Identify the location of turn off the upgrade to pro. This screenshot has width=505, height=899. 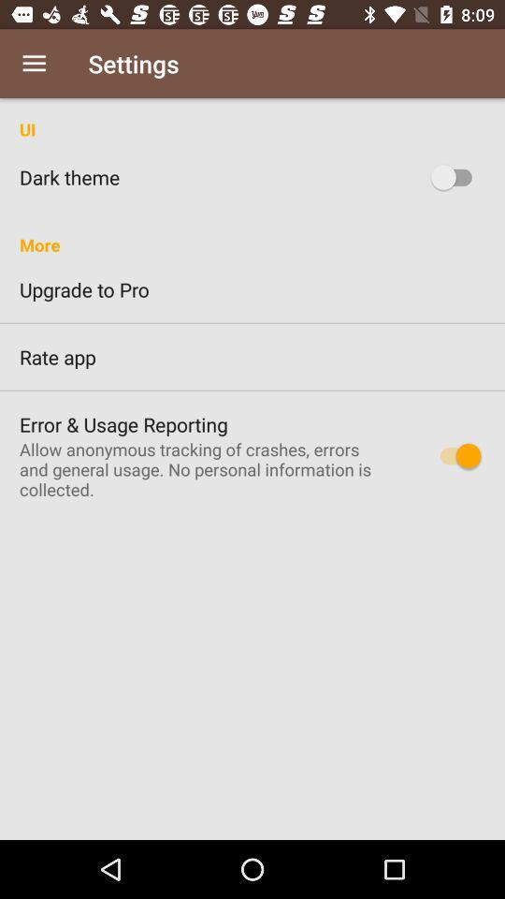
(252, 289).